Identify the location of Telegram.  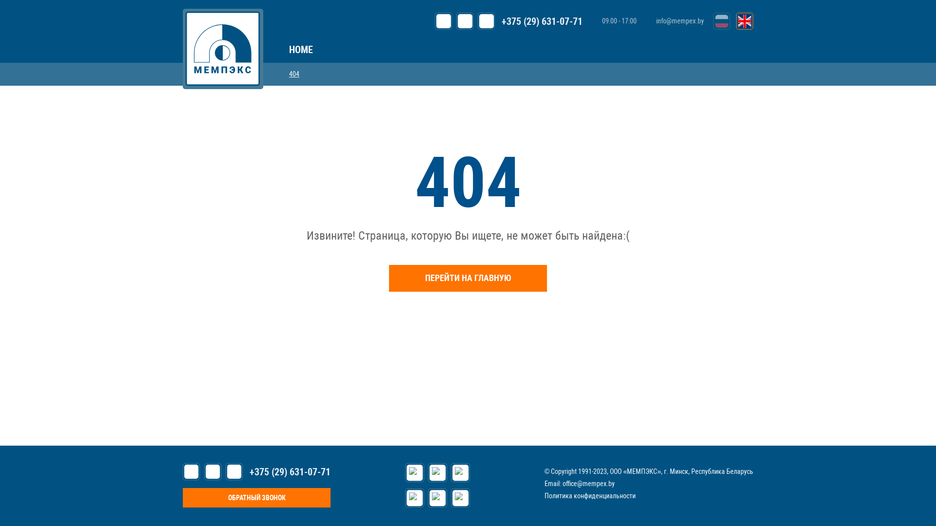
(486, 21).